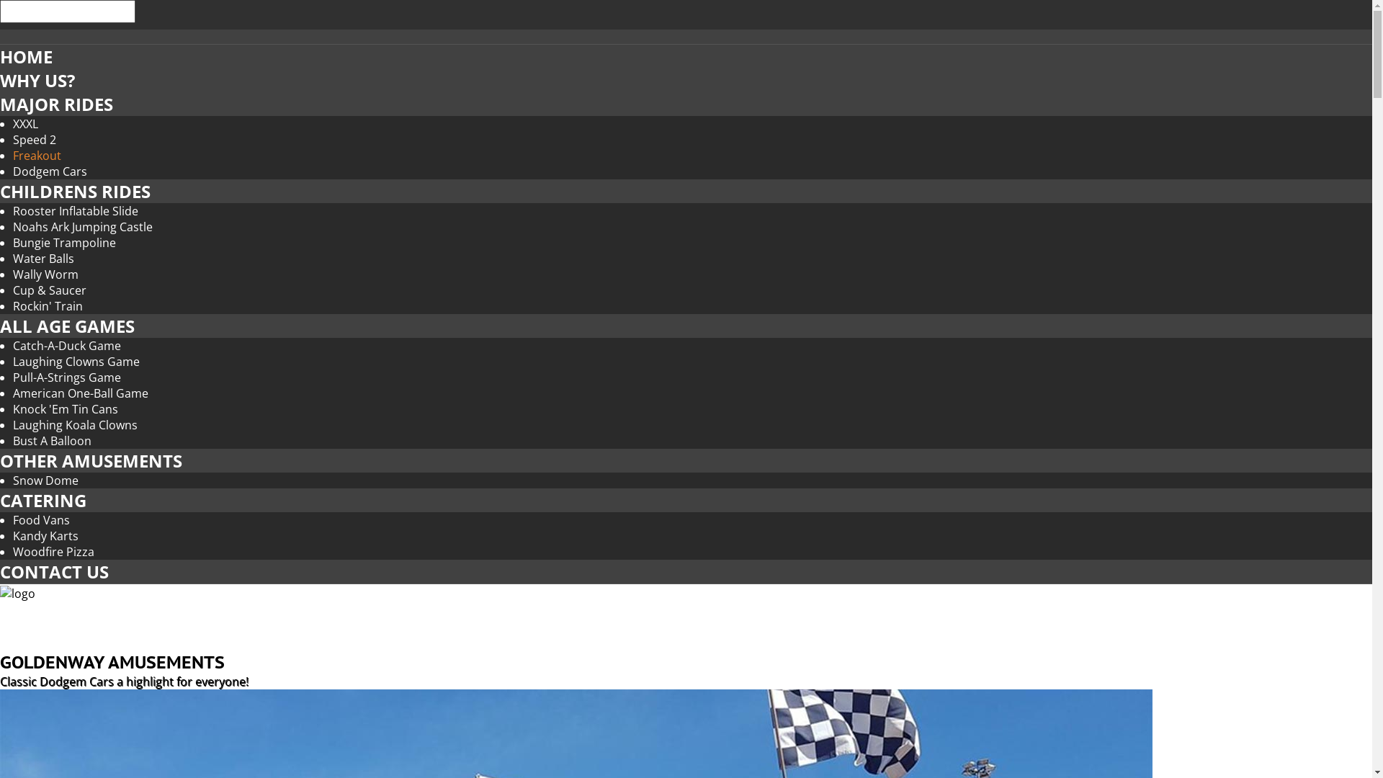 The height and width of the screenshot is (778, 1383). Describe the element at coordinates (81, 393) in the screenshot. I see `American One-Ball Game` at that location.